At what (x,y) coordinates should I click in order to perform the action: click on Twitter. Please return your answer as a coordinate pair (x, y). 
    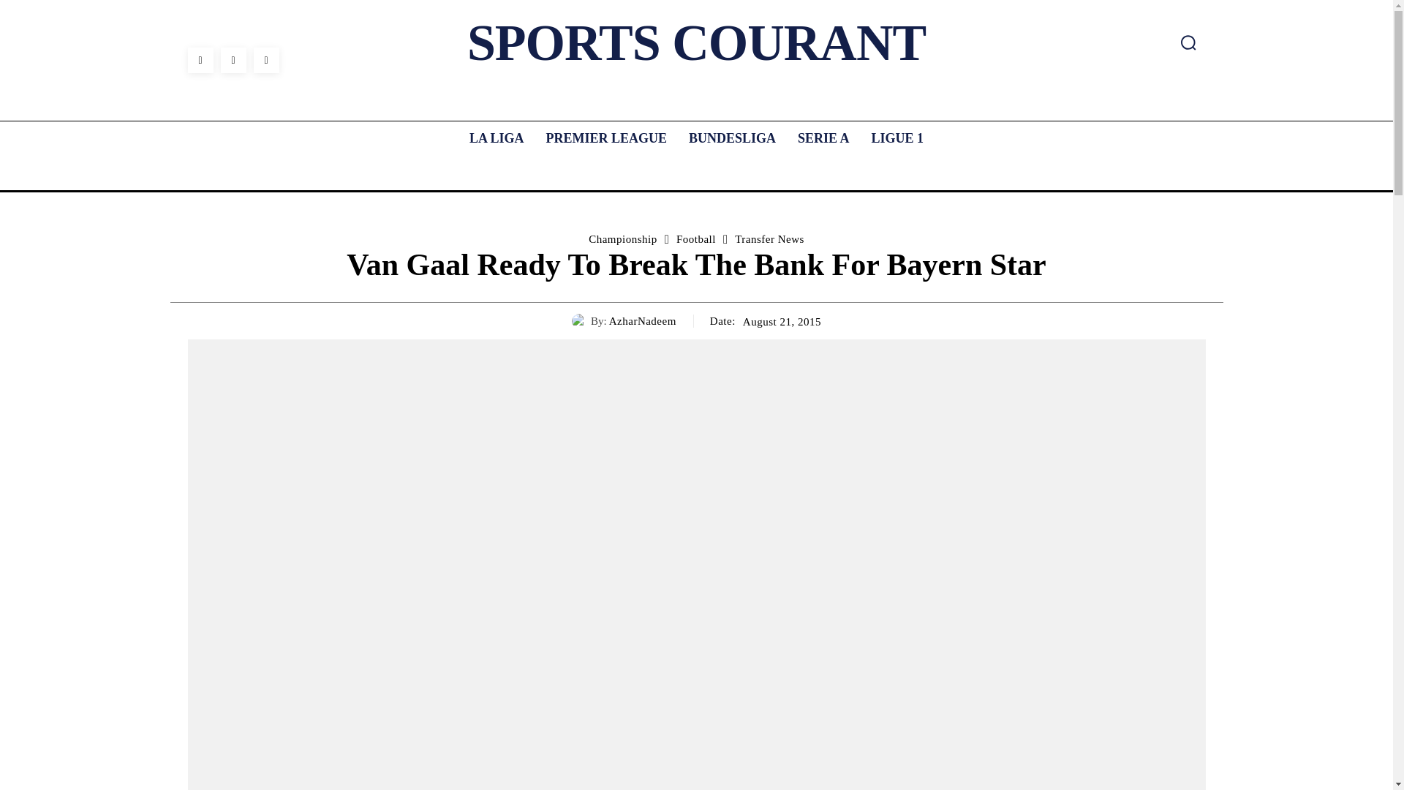
    Looking at the image, I should click on (265, 60).